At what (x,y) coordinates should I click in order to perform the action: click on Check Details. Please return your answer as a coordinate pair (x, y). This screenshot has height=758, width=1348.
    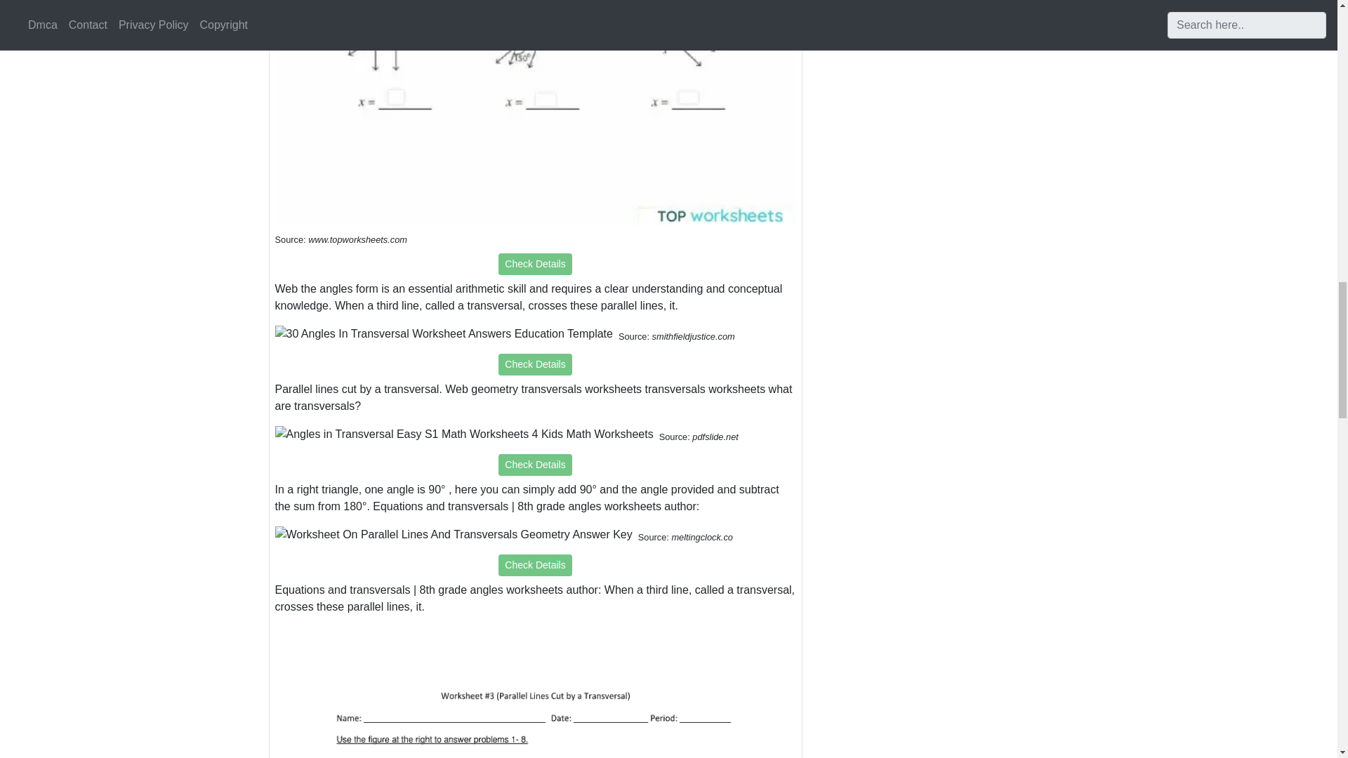
    Looking at the image, I should click on (535, 564).